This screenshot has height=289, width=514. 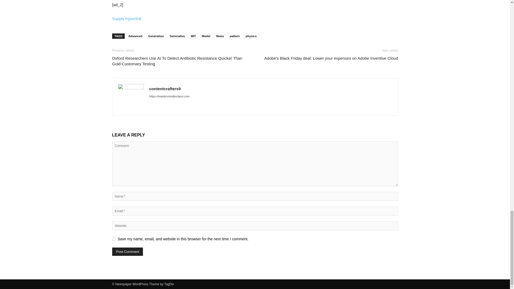 What do you see at coordinates (251, 36) in the screenshot?
I see `physics` at bounding box center [251, 36].